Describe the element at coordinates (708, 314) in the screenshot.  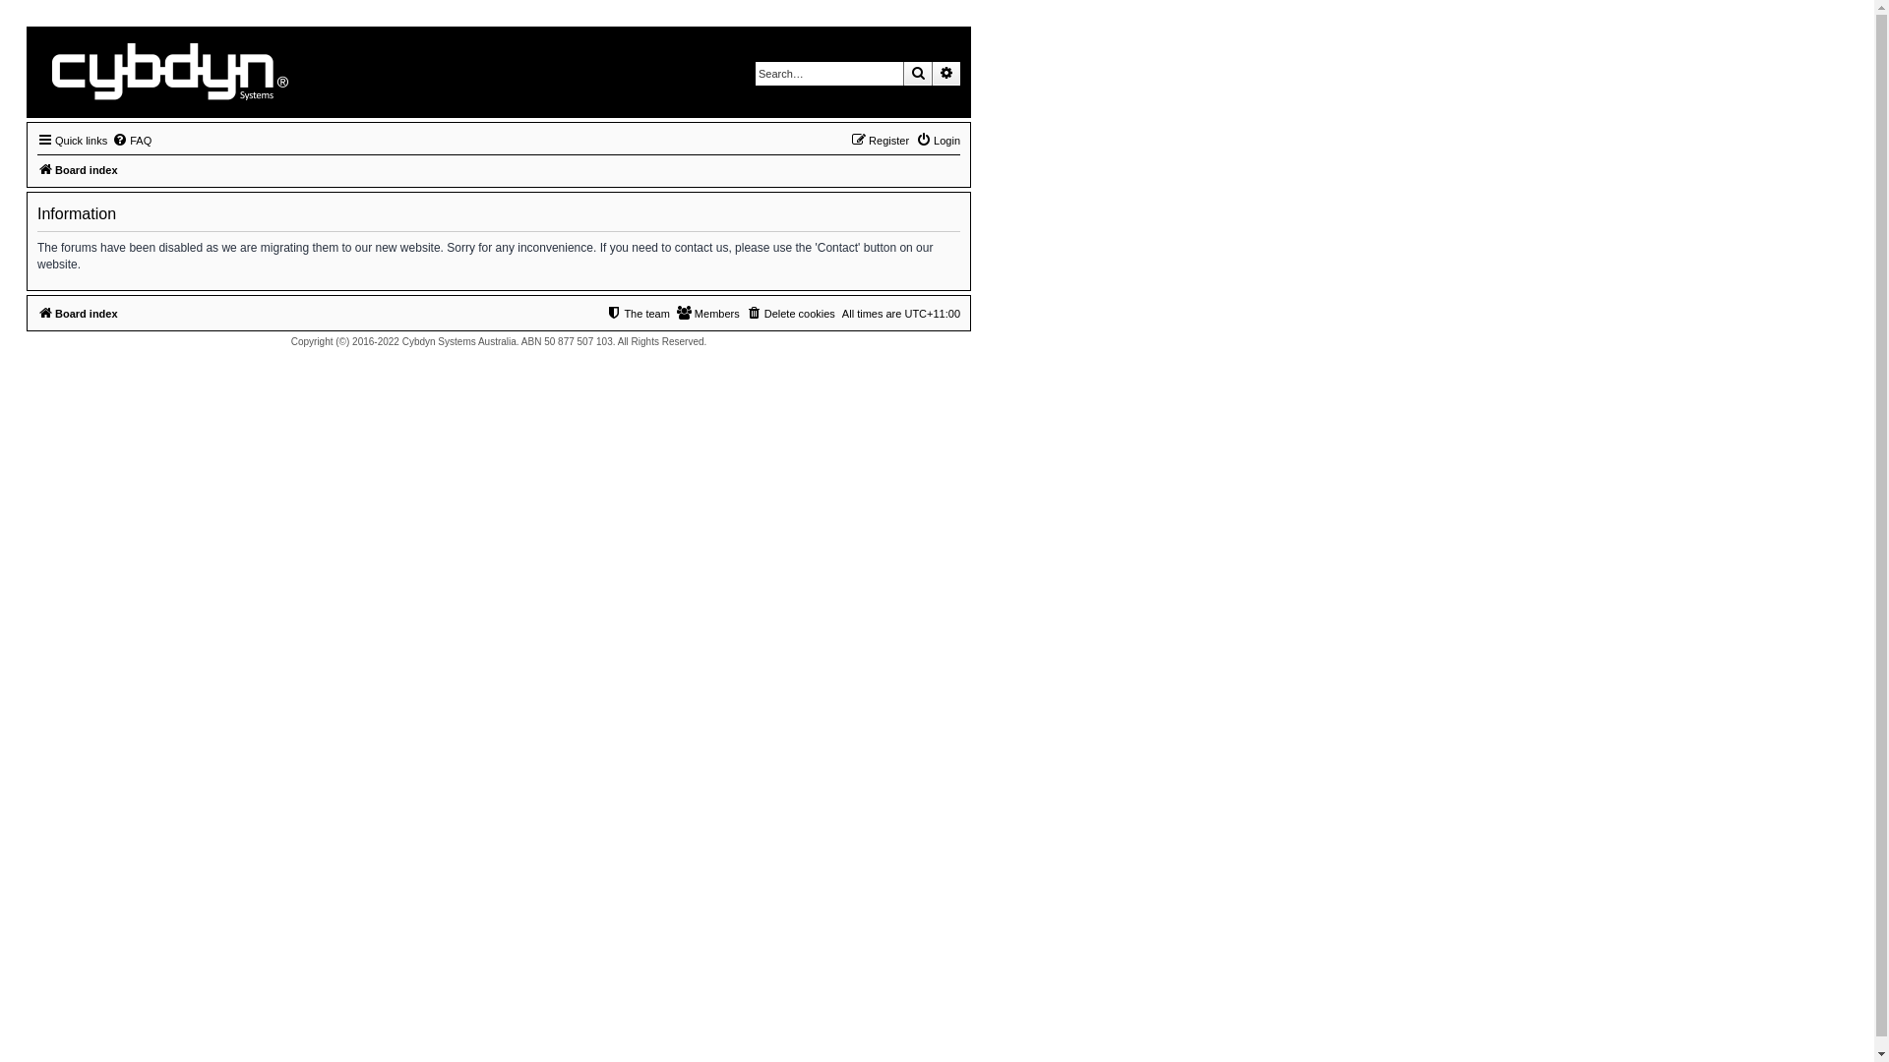
I see `Members` at that location.